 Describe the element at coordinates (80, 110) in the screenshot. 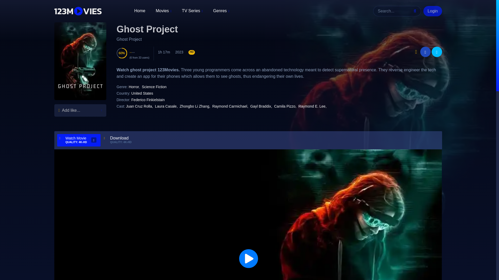

I see `Add like...` at that location.